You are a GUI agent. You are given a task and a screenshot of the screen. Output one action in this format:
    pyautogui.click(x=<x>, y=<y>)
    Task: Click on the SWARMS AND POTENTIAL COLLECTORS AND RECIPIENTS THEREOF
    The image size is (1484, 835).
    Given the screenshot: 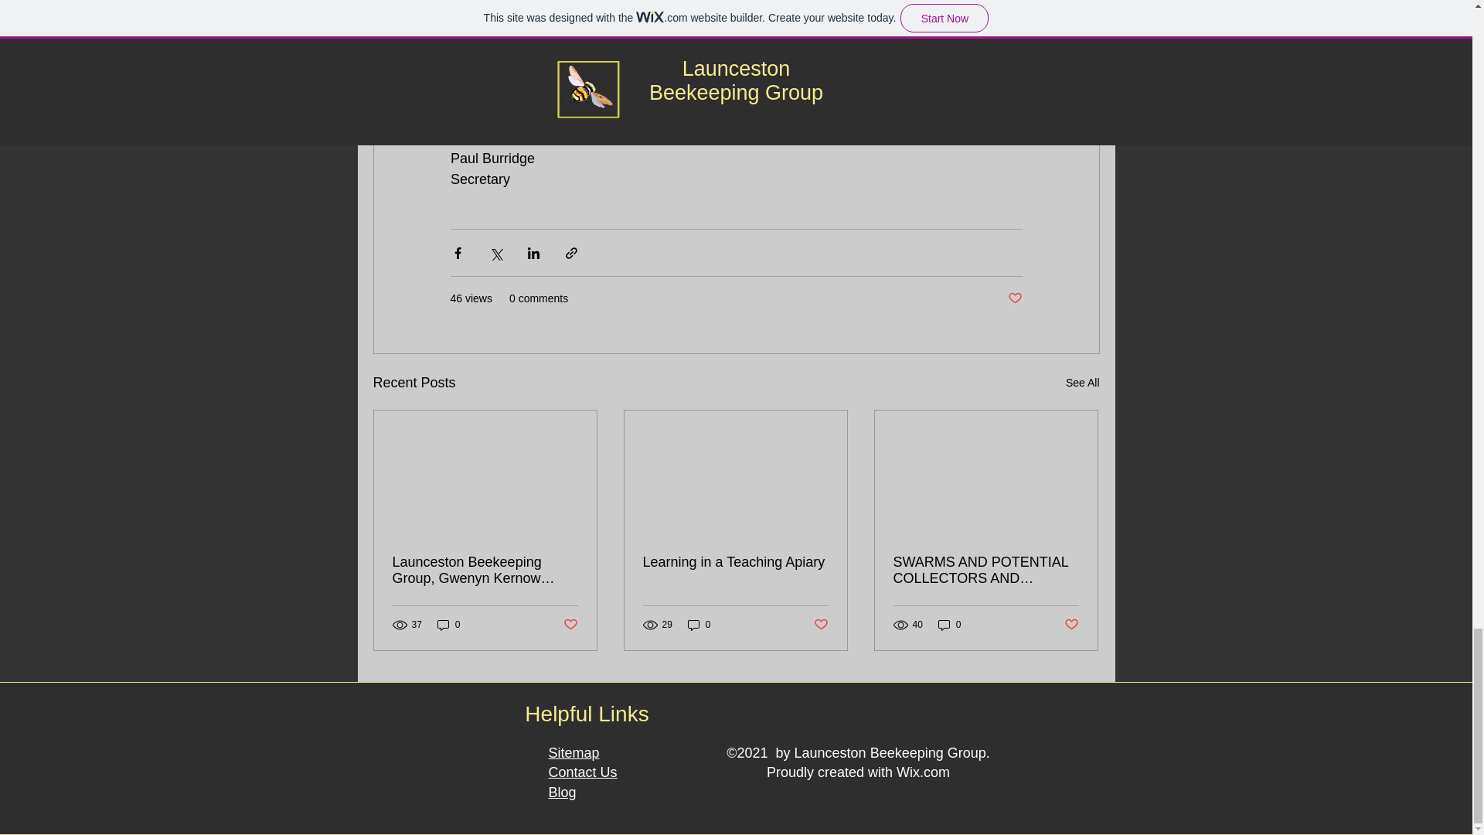 What is the action you would take?
    pyautogui.click(x=985, y=571)
    